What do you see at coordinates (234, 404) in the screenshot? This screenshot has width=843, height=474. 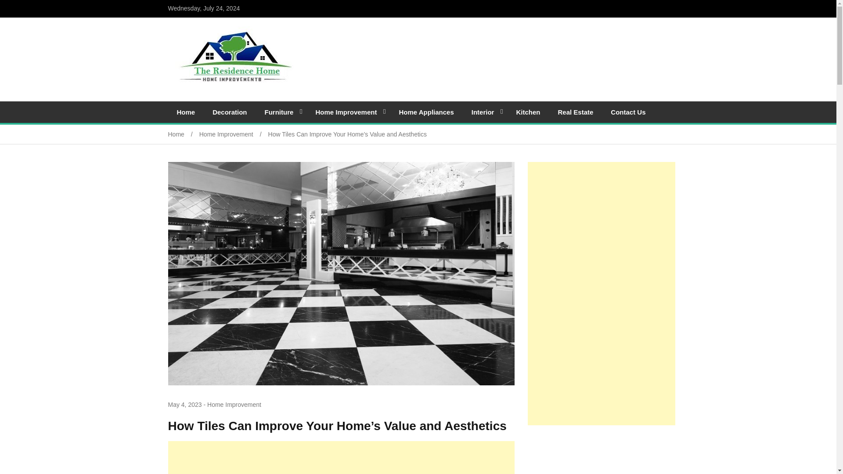 I see `Home Improvement` at bounding box center [234, 404].